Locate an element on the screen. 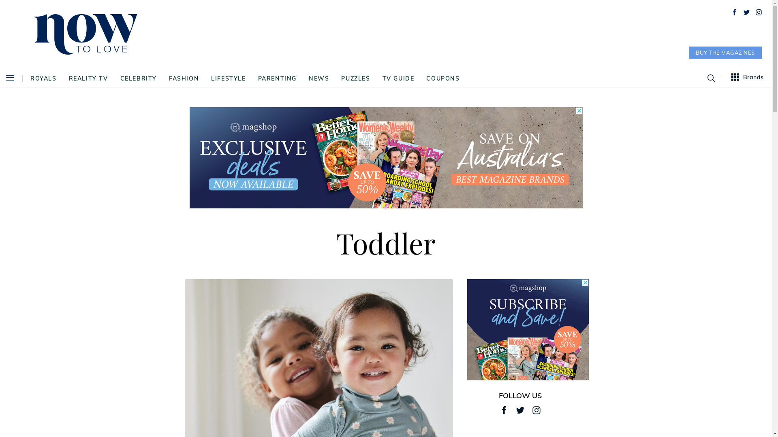  ROYALS is located at coordinates (44, 78).